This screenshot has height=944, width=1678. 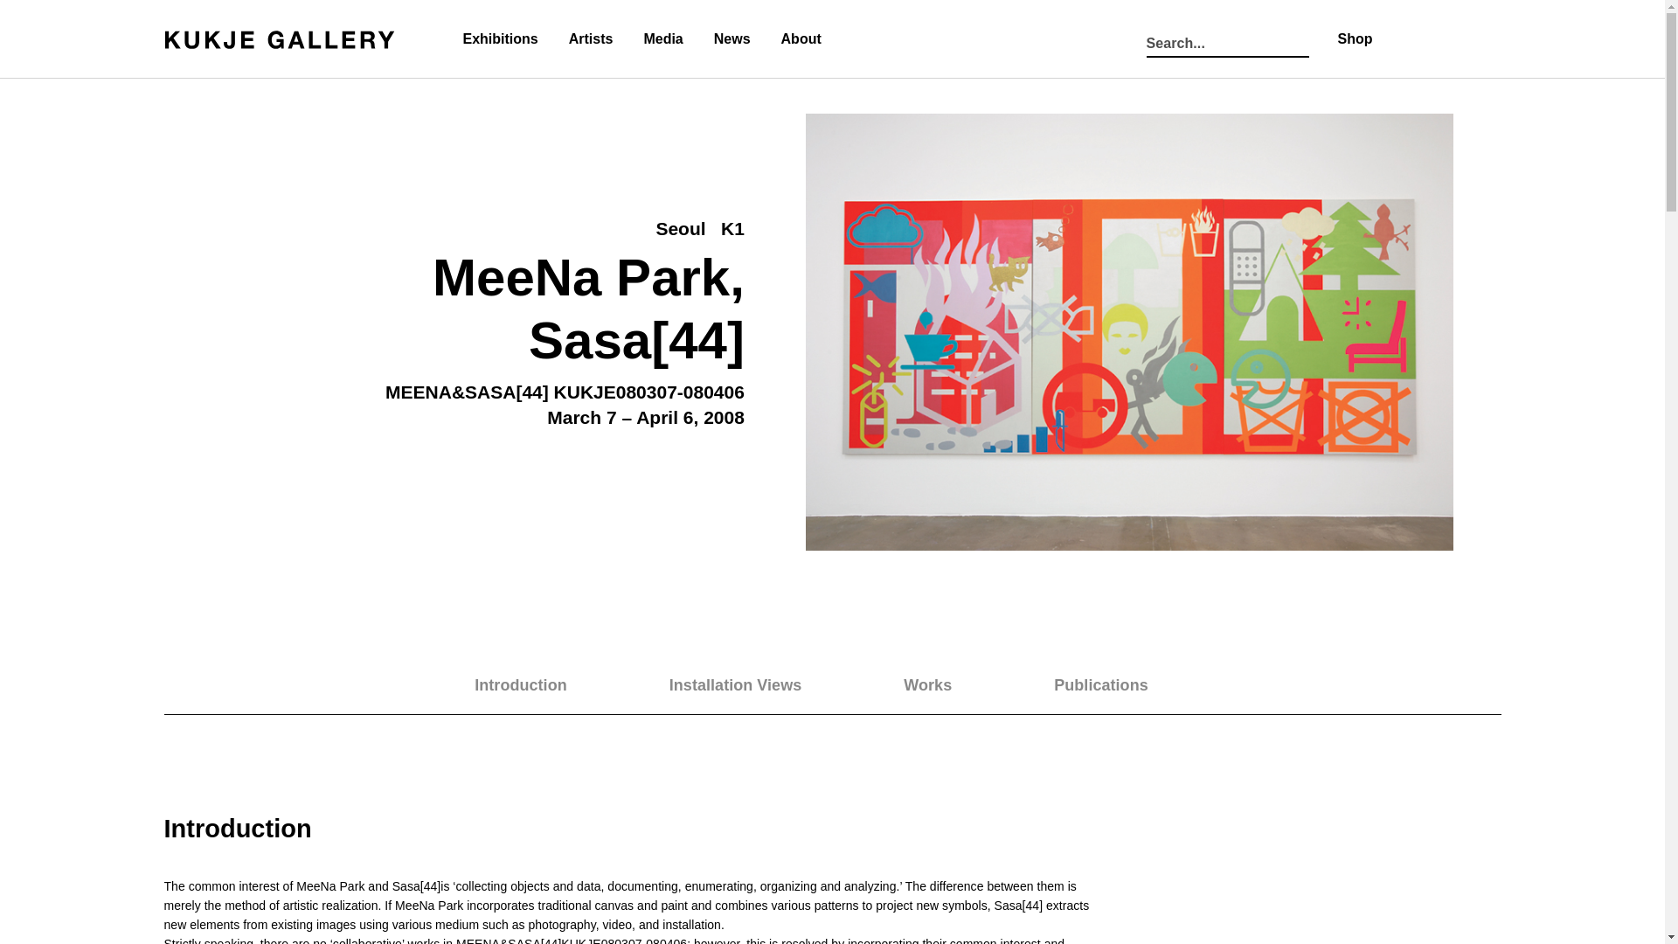 What do you see at coordinates (948, 687) in the screenshot?
I see `Works` at bounding box center [948, 687].